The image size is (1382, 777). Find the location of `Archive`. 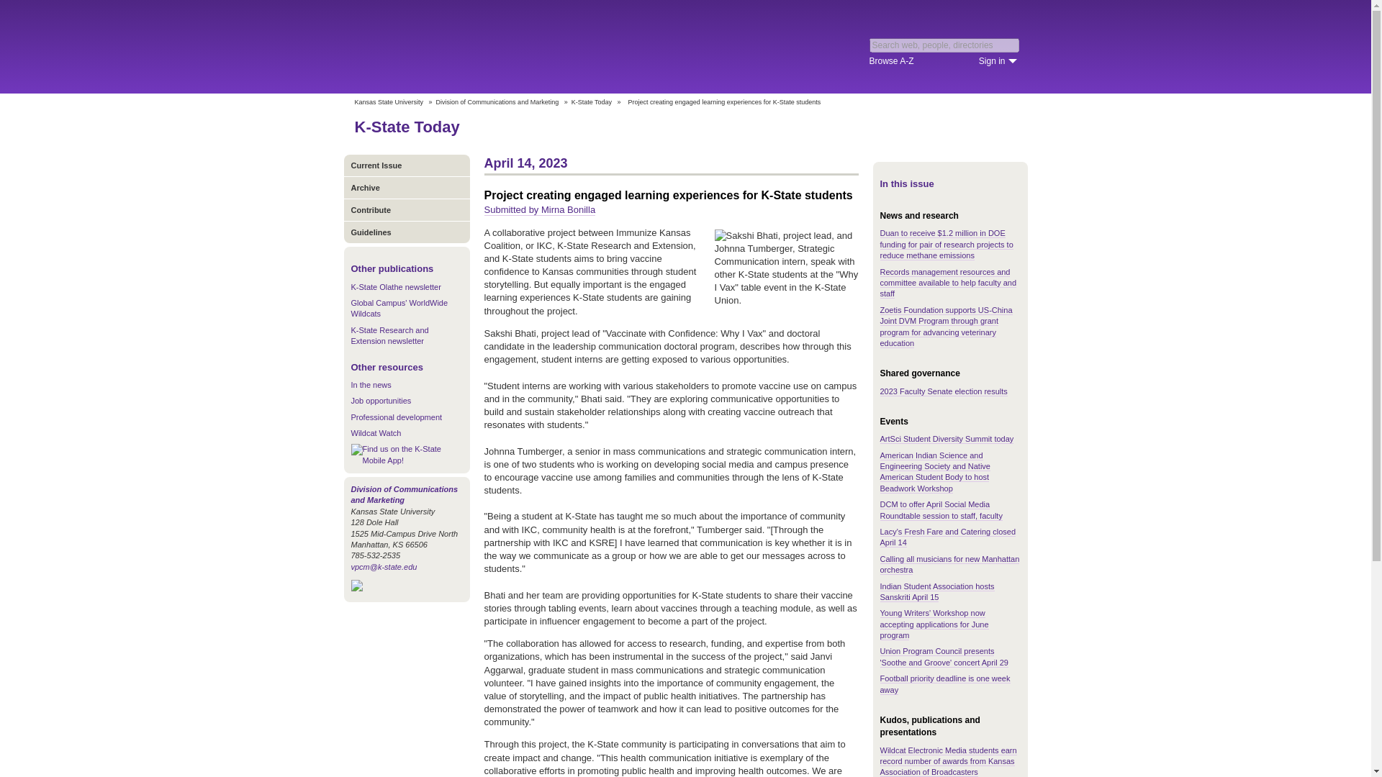

Archive is located at coordinates (407, 187).